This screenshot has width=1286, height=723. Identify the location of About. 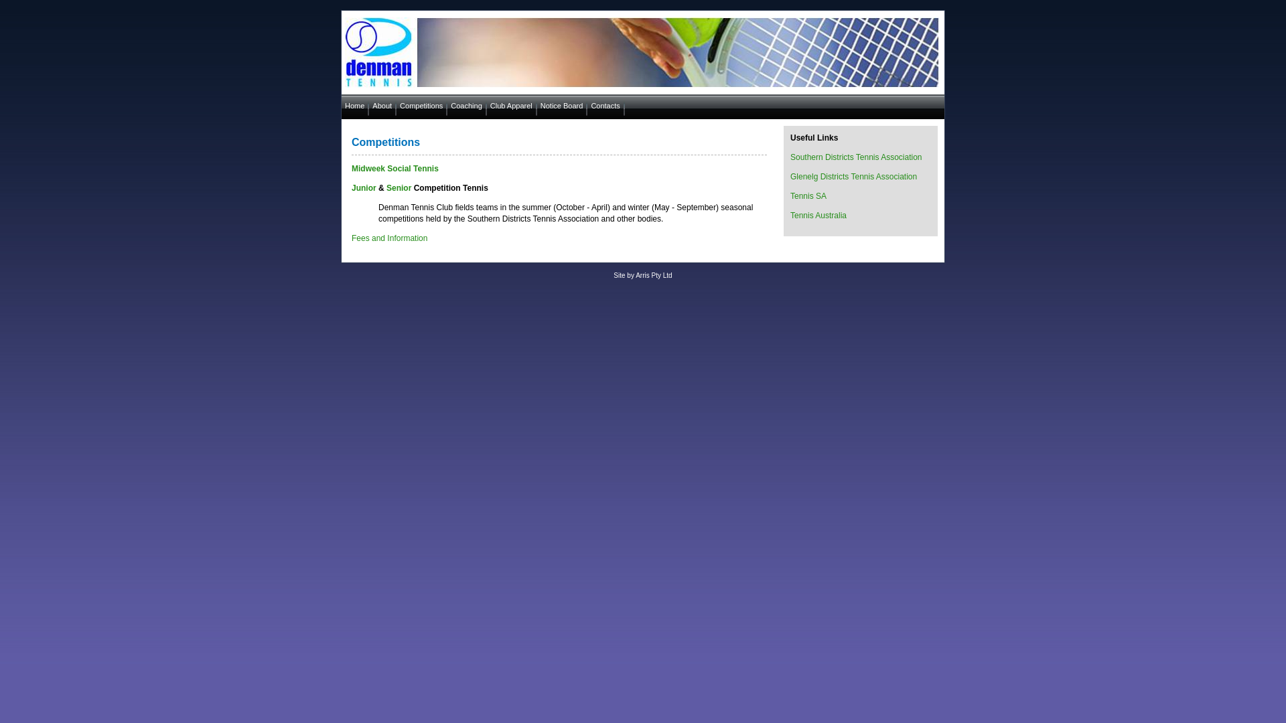
(383, 106).